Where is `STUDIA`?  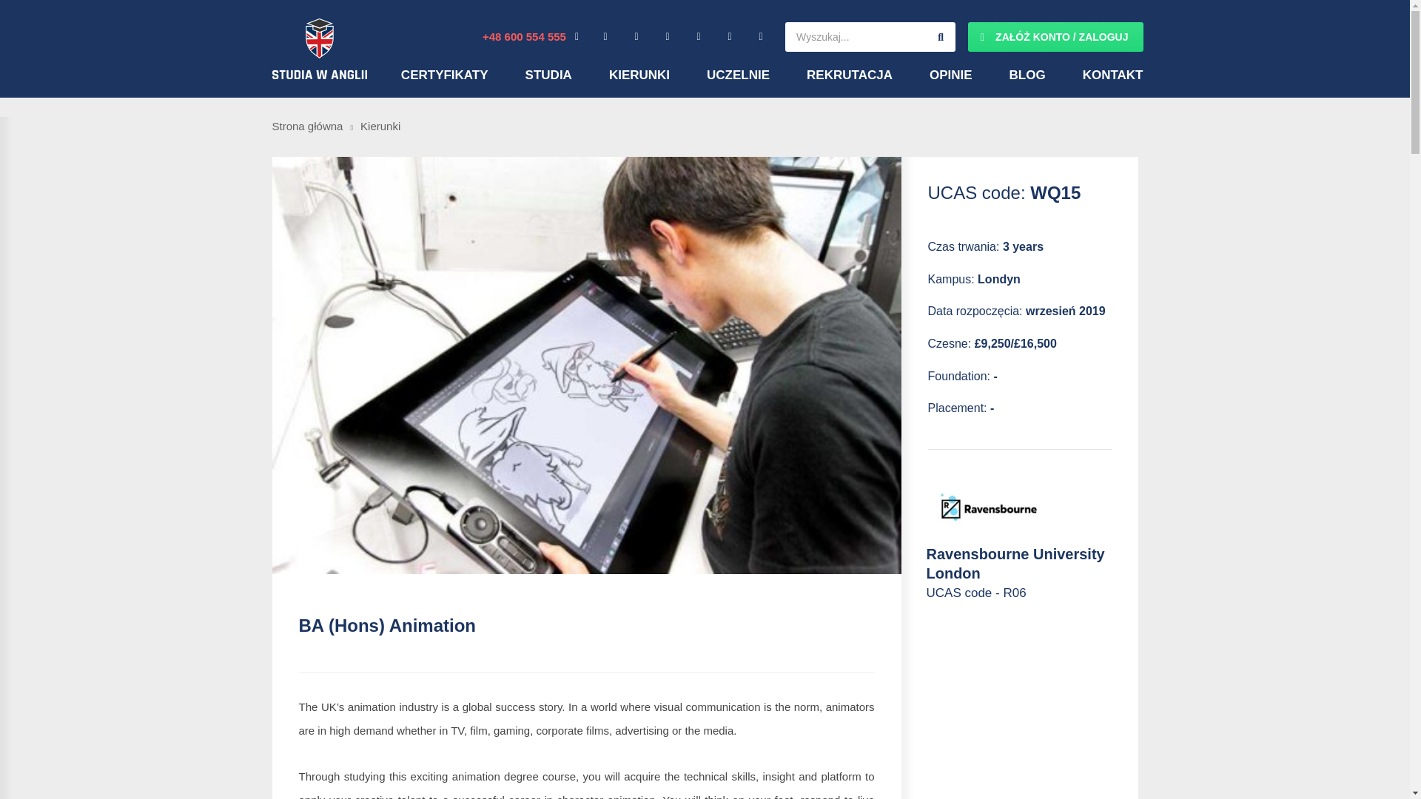 STUDIA is located at coordinates (549, 75).